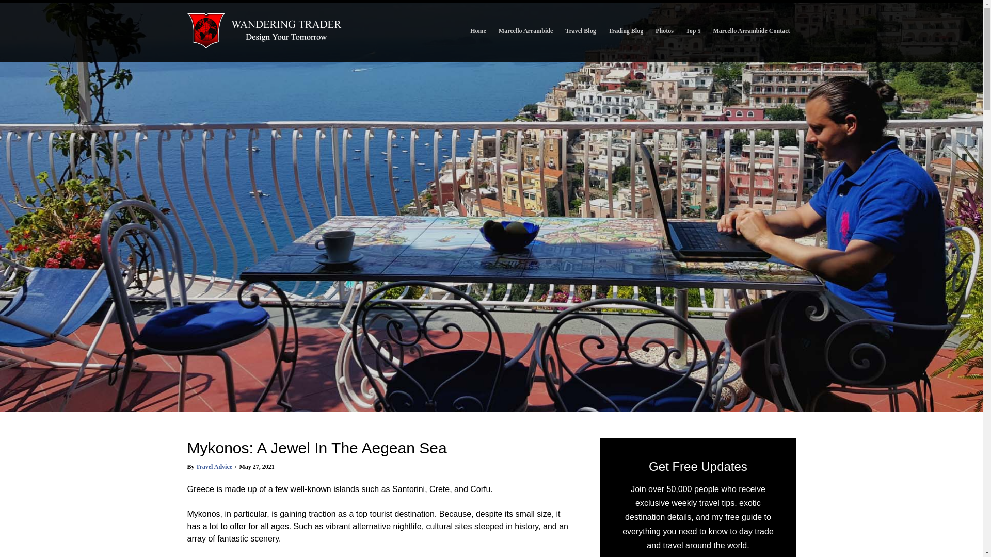 Image resolution: width=991 pixels, height=557 pixels. Describe the element at coordinates (626, 31) in the screenshot. I see `Day Trading Blog` at that location.